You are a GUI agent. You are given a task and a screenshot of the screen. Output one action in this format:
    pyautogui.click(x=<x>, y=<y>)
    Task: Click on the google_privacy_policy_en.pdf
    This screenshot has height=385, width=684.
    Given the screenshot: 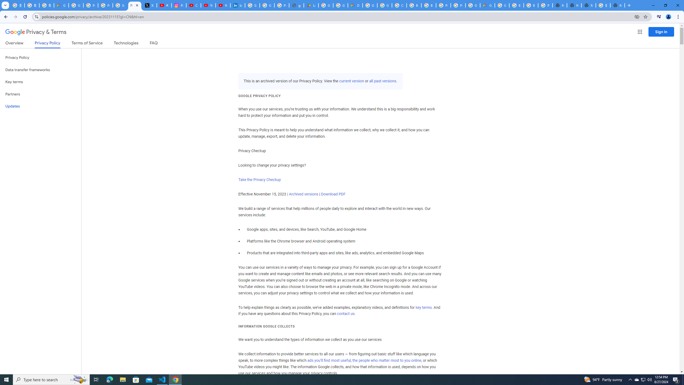 What is the action you would take?
    pyautogui.click(x=296, y=5)
    